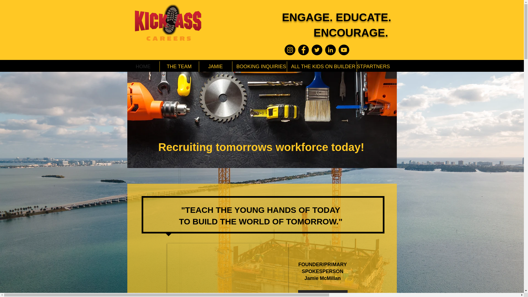  What do you see at coordinates (216, 67) in the screenshot?
I see `JAMIE` at bounding box center [216, 67].